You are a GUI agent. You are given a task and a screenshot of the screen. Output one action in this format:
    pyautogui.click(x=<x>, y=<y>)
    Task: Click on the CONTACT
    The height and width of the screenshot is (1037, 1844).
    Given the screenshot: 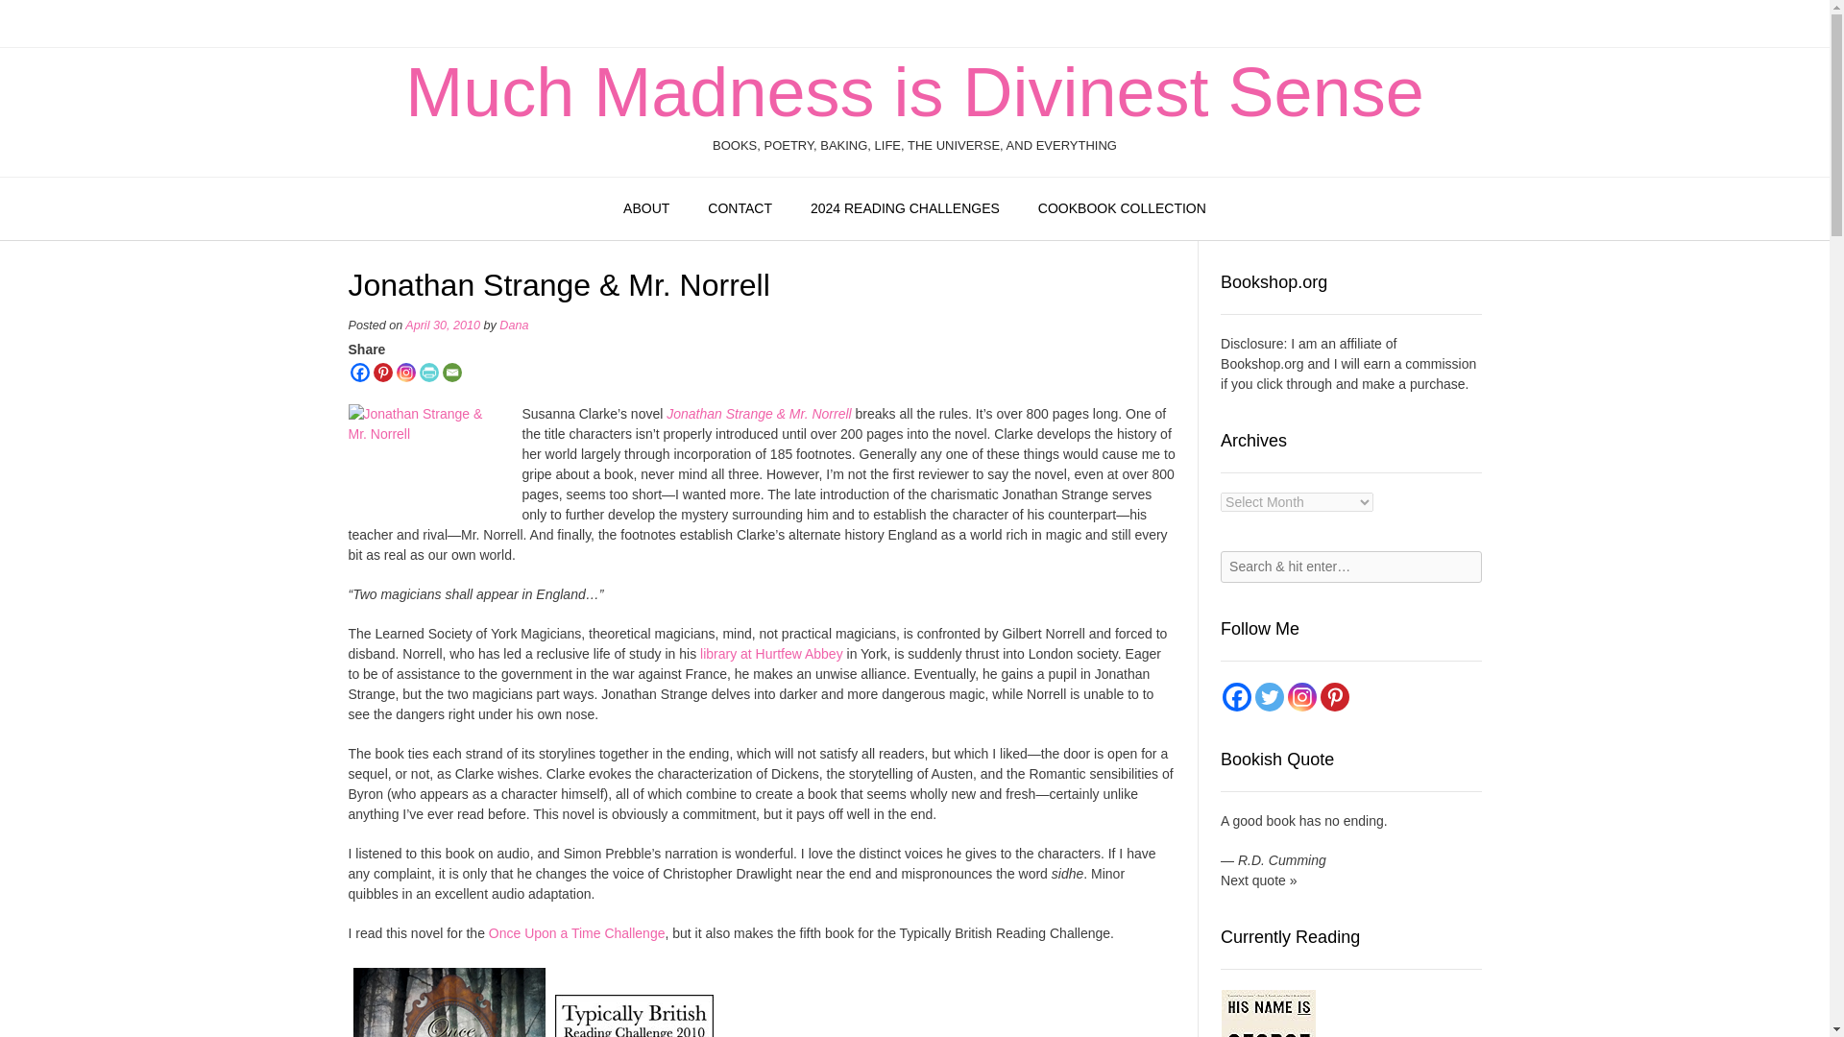 What is the action you would take?
    pyautogui.click(x=740, y=208)
    